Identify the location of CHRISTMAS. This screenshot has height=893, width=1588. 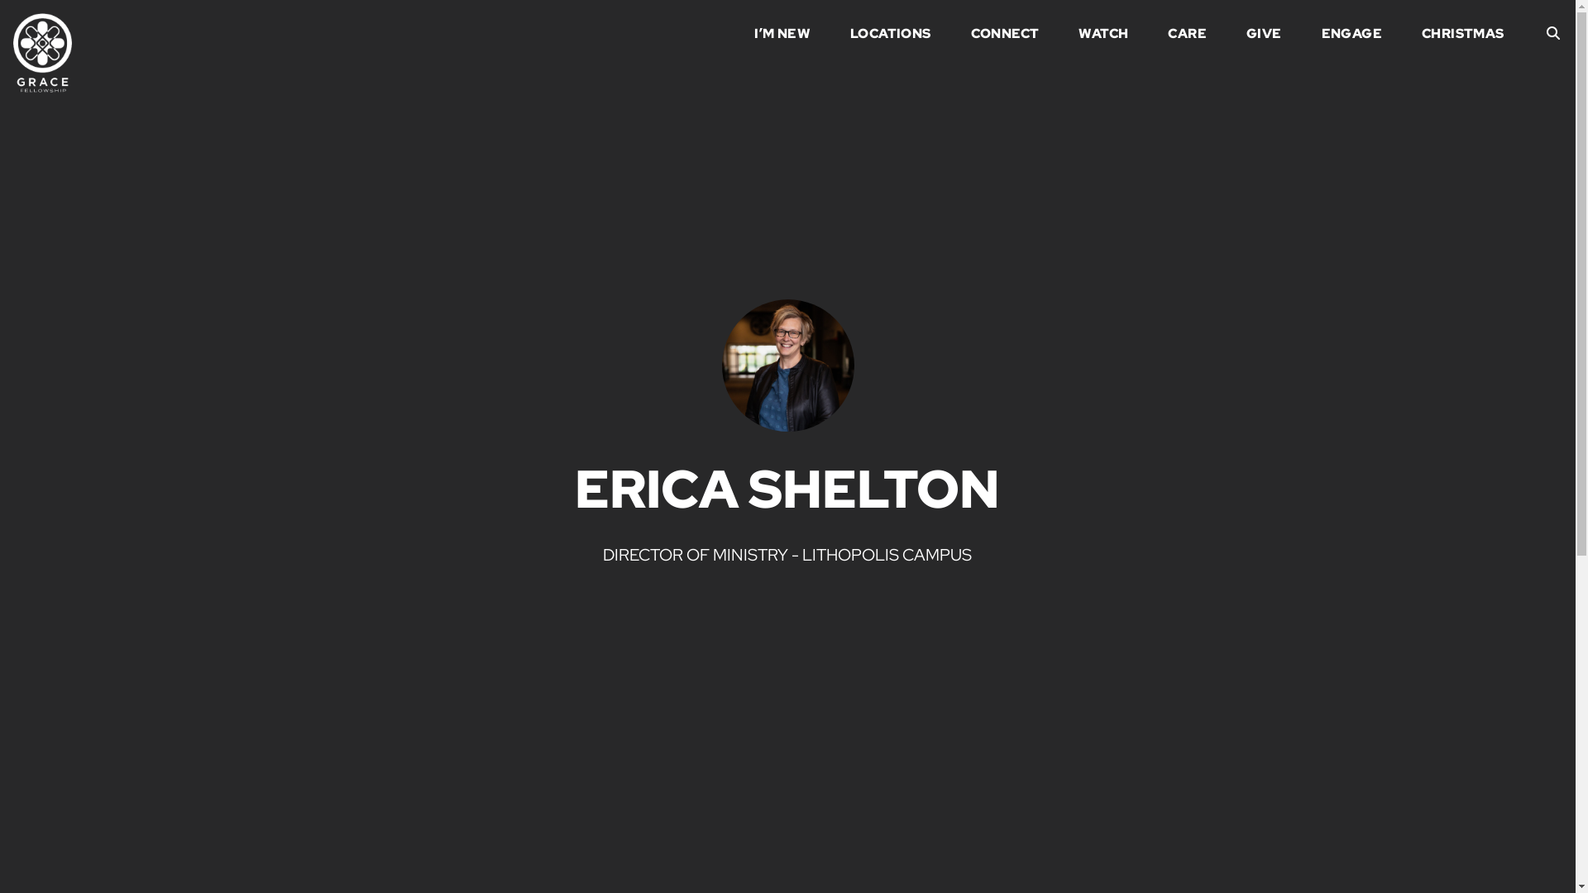
(1463, 36).